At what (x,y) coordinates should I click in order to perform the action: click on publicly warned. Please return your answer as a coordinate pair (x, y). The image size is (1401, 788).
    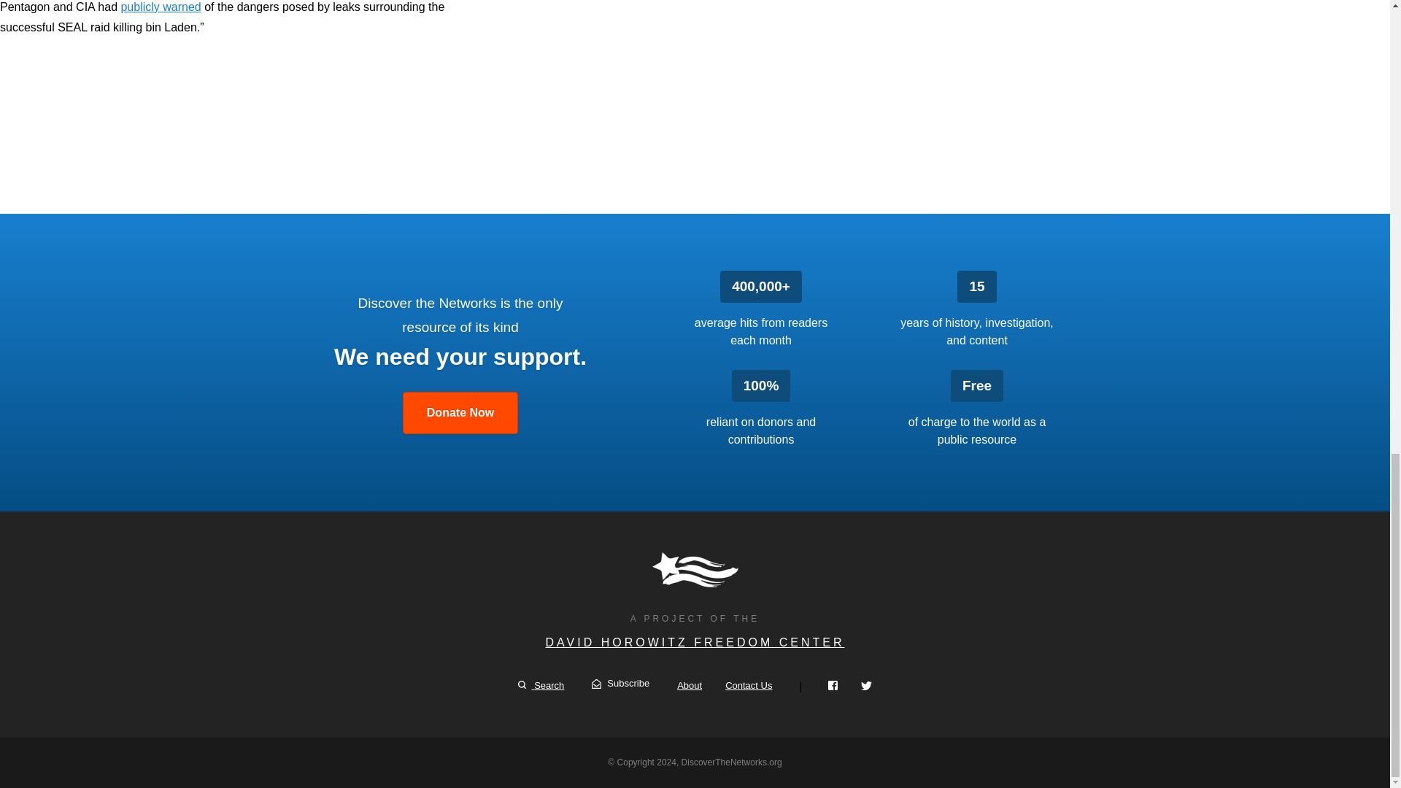
    Looking at the image, I should click on (161, 7).